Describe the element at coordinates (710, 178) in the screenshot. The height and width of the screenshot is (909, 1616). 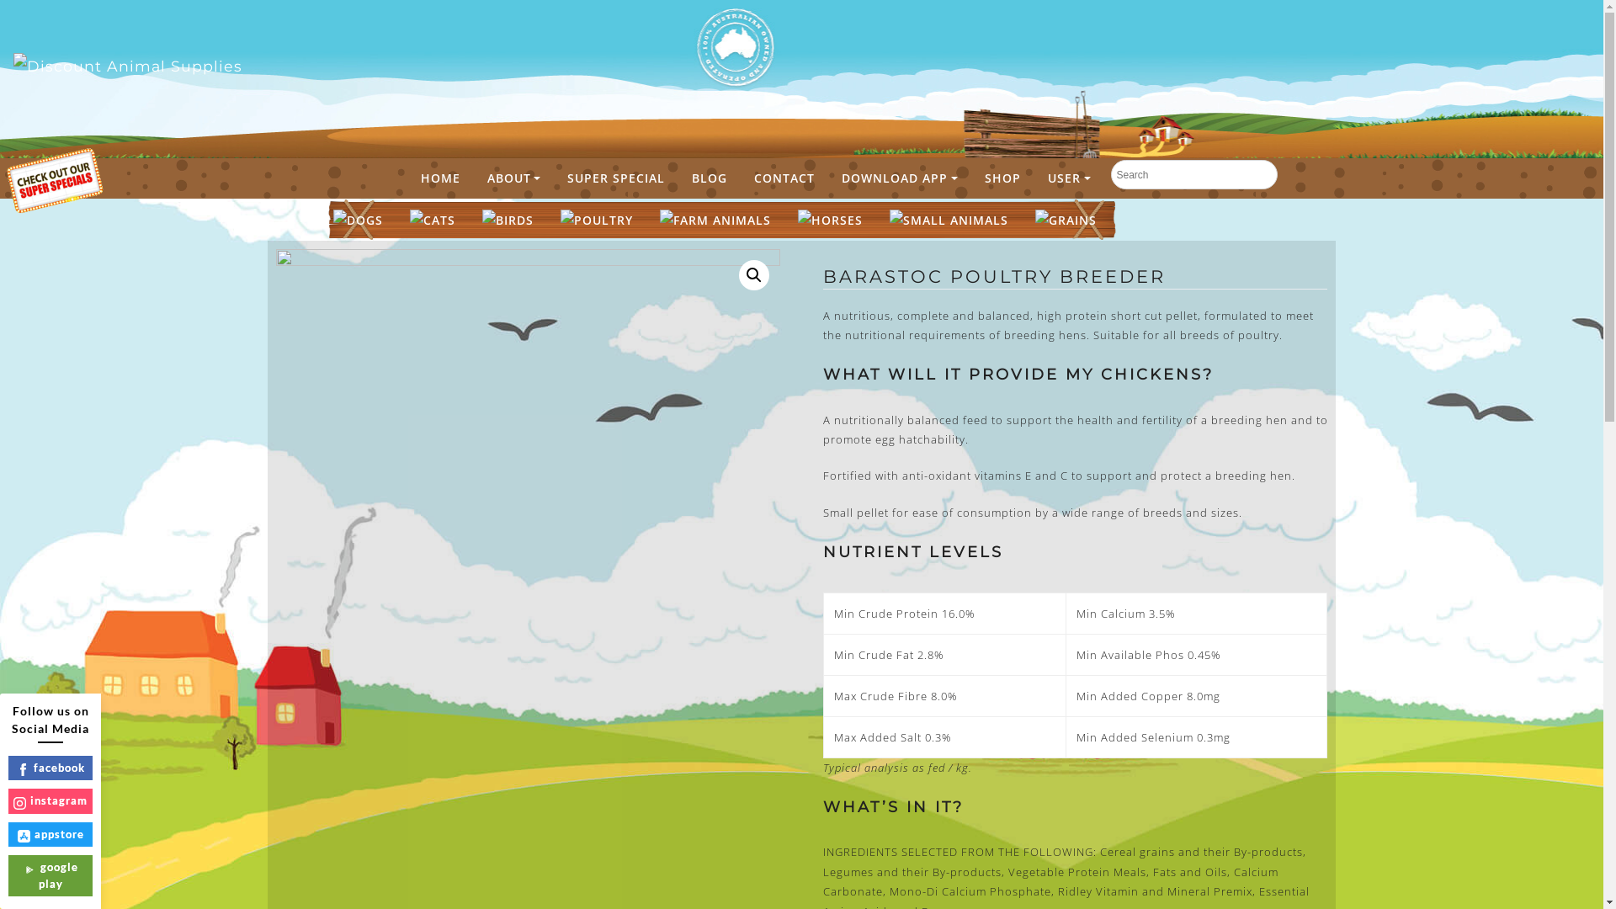
I see `BLOG` at that location.